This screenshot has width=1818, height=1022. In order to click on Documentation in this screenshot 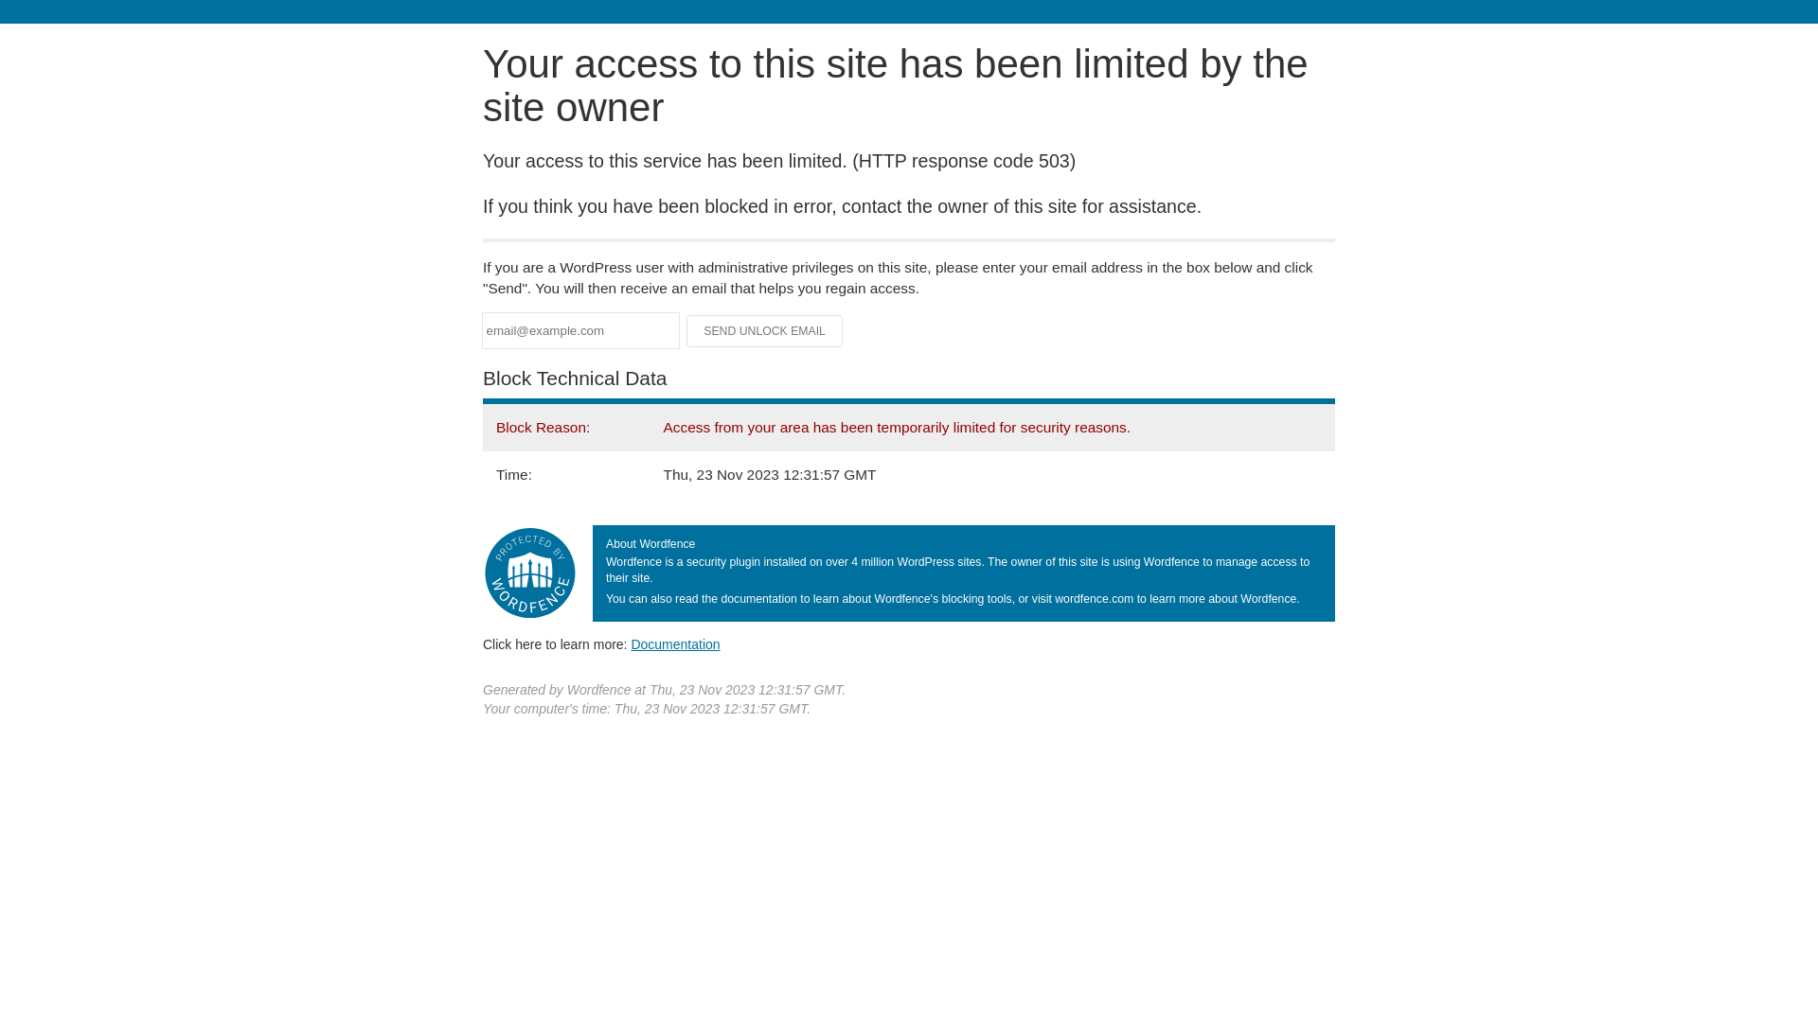, I will do `click(675, 644)`.